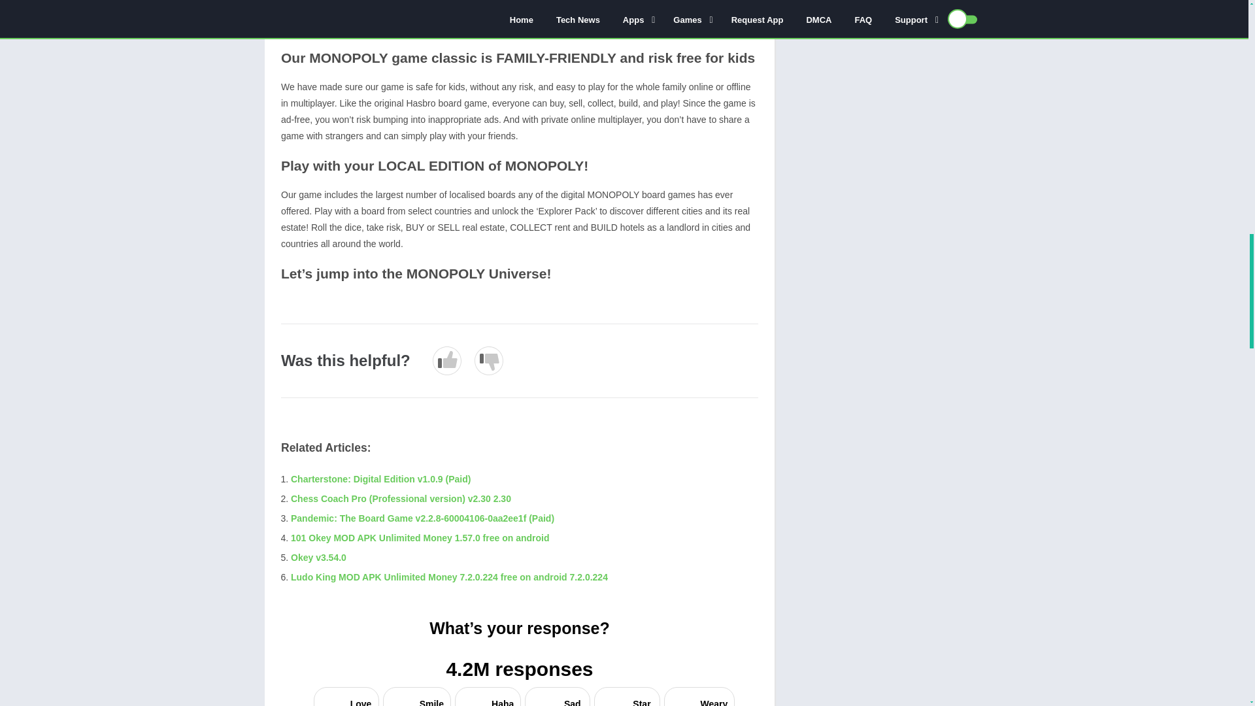 The image size is (1255, 706). I want to click on 101 Okey MOD APK Unlimited Money 1.57.0 free on android, so click(420, 537).